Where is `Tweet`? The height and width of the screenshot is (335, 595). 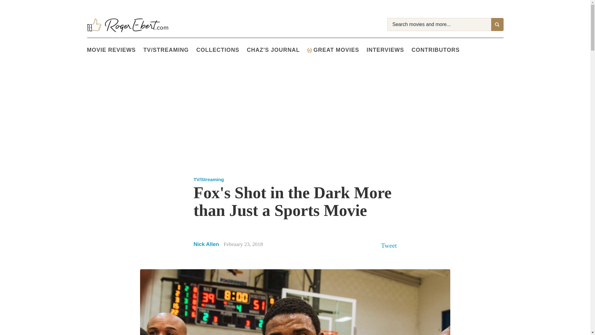
Tweet is located at coordinates (389, 245).